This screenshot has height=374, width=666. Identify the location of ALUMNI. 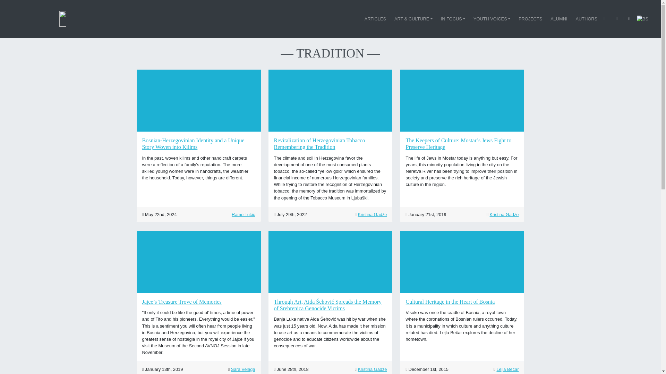
(558, 19).